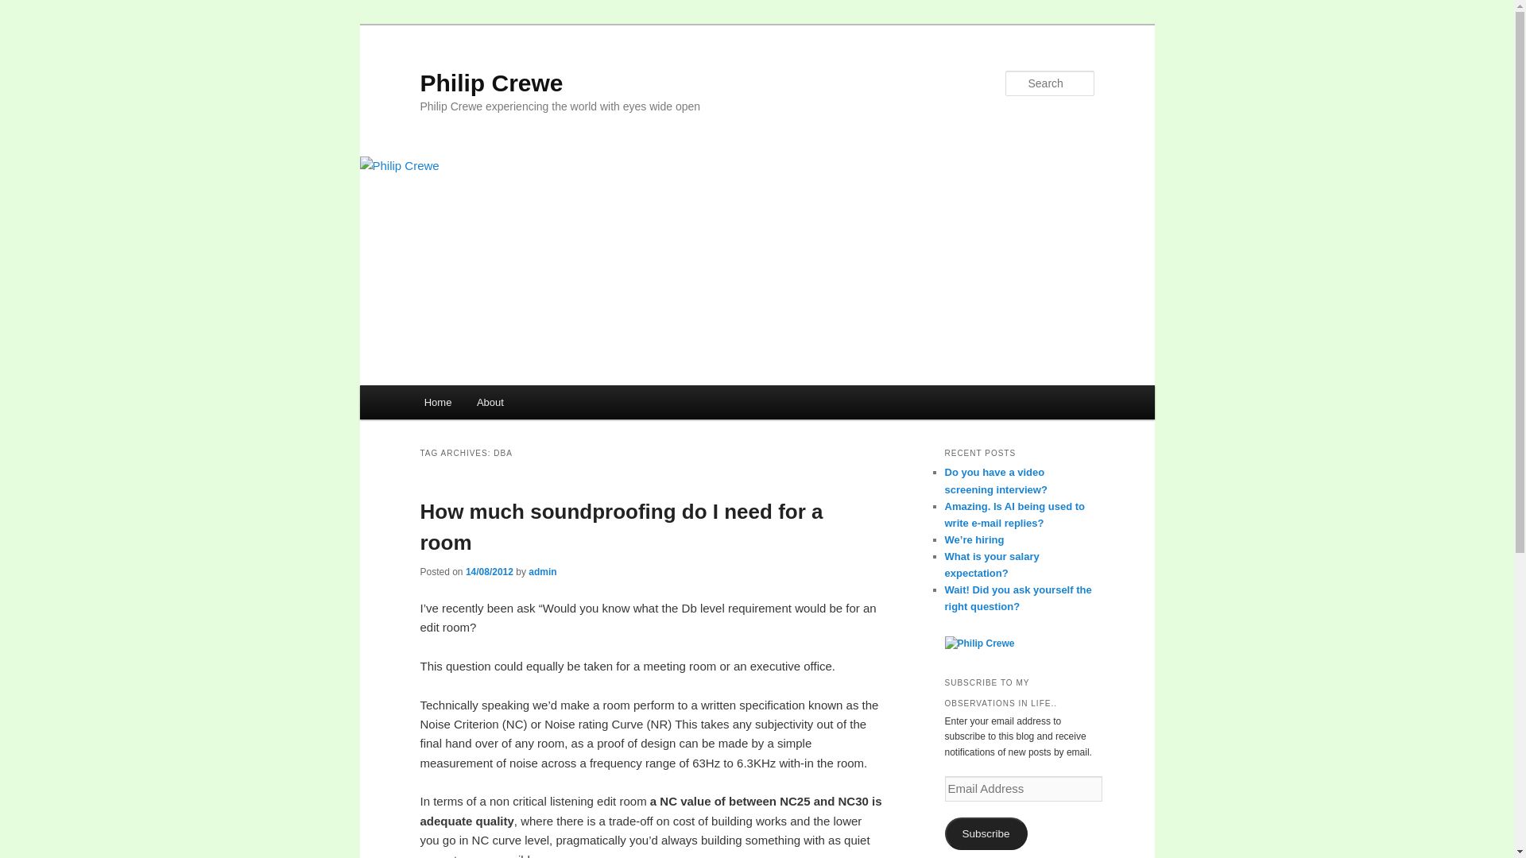  What do you see at coordinates (437, 402) in the screenshot?
I see `Home` at bounding box center [437, 402].